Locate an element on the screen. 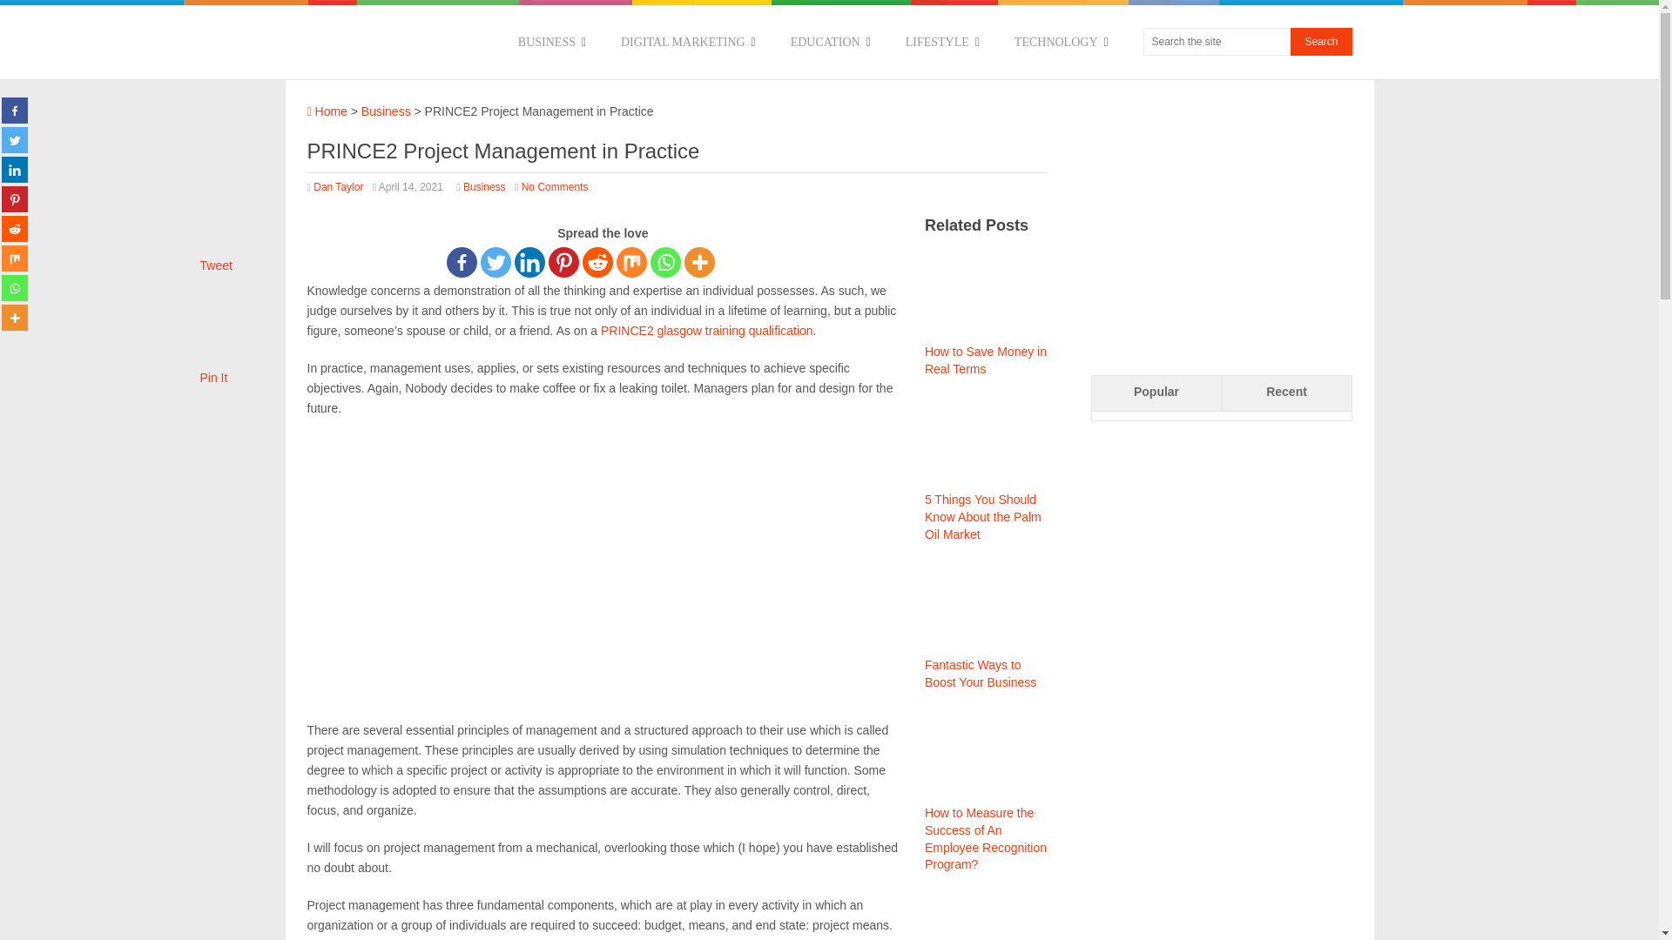 The image size is (1672, 940). Facebook is located at coordinates (462, 262).